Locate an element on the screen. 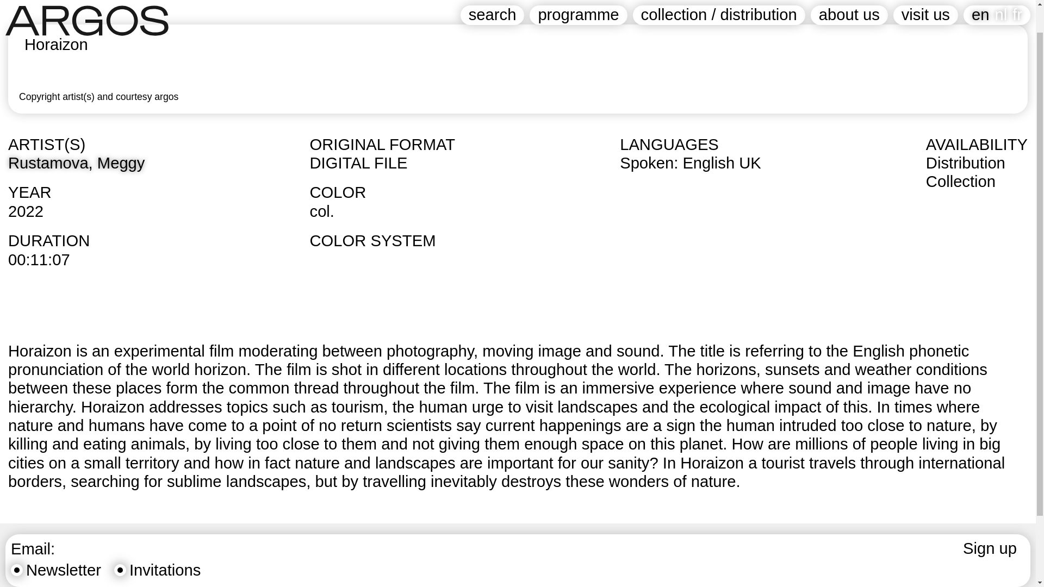 The image size is (1044, 587). Sign up is located at coordinates (990, 549).